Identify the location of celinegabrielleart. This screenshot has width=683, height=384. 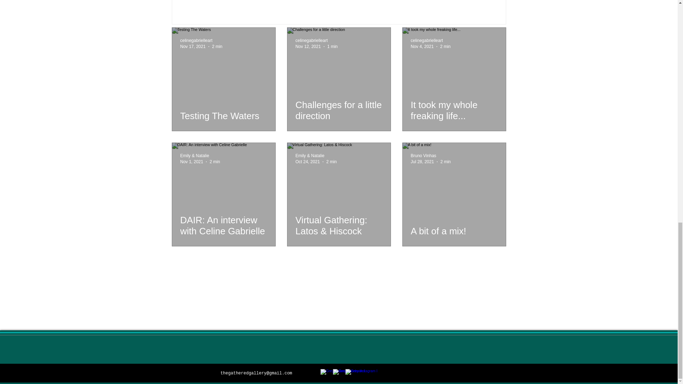
(430, 41).